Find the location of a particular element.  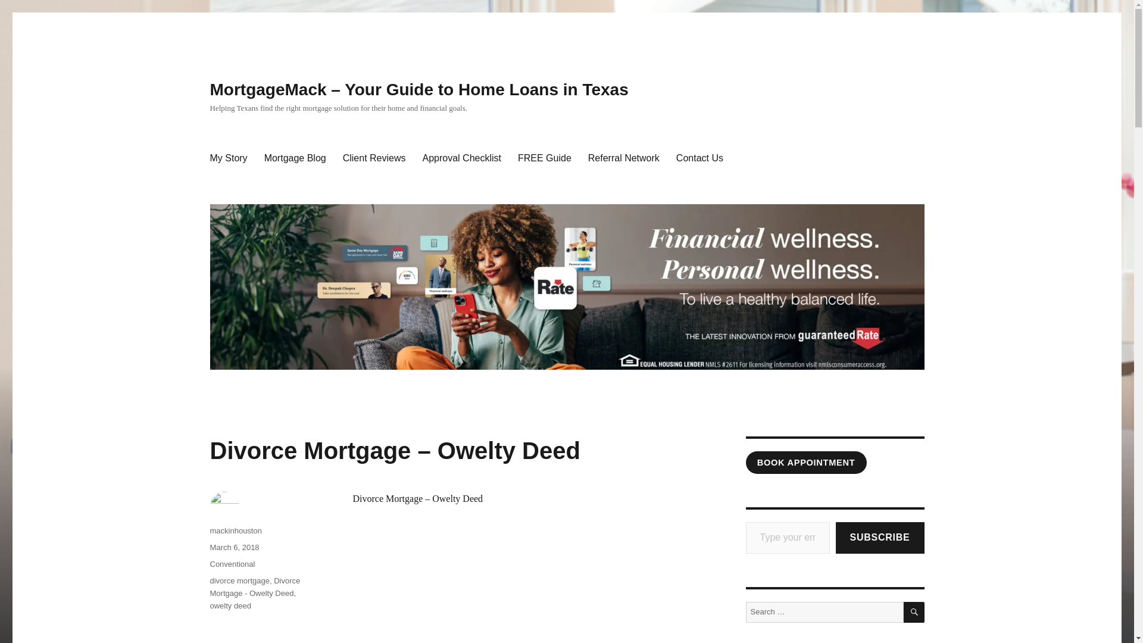

Client Reviews is located at coordinates (374, 158).